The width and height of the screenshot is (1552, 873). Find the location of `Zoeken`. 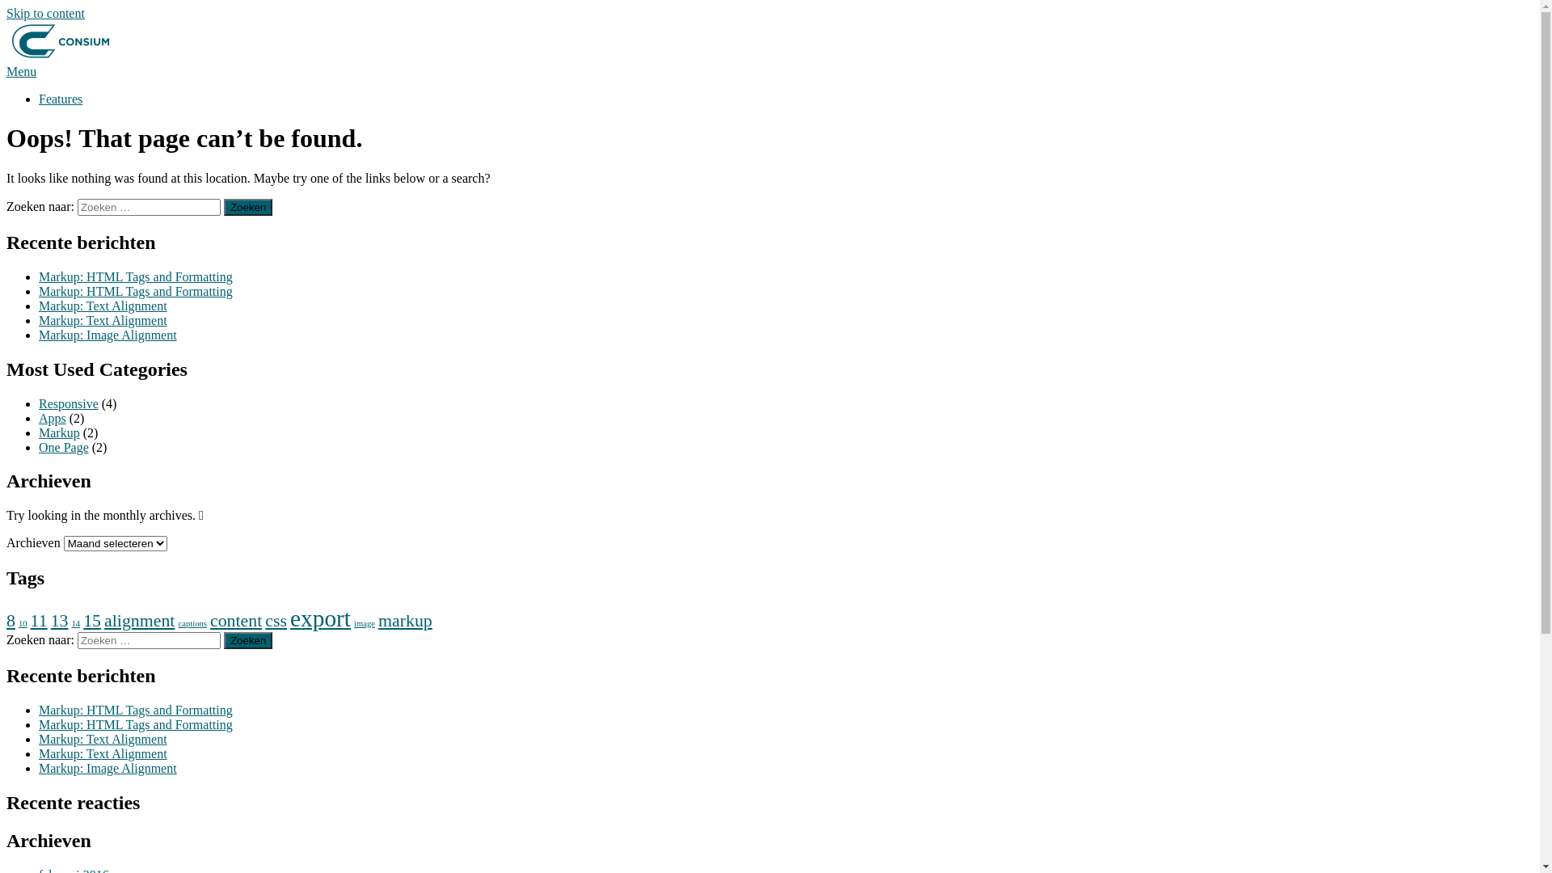

Zoeken is located at coordinates (248, 207).